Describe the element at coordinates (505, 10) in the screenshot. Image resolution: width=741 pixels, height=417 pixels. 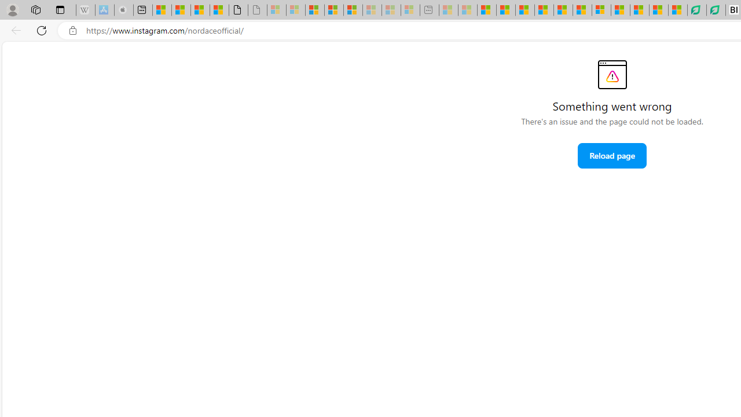
I see `Food and Drink - MSN` at that location.